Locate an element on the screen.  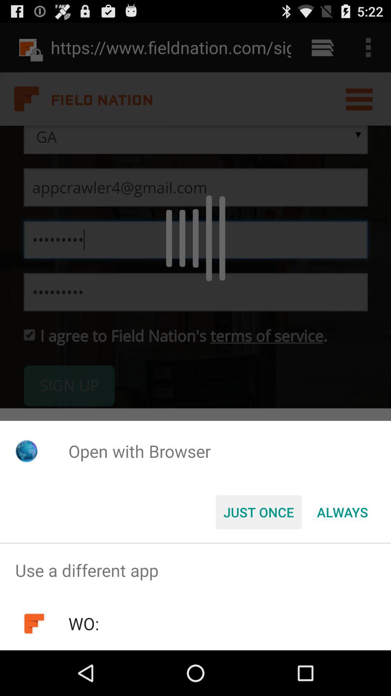
press item above the wo: icon is located at coordinates (195, 571).